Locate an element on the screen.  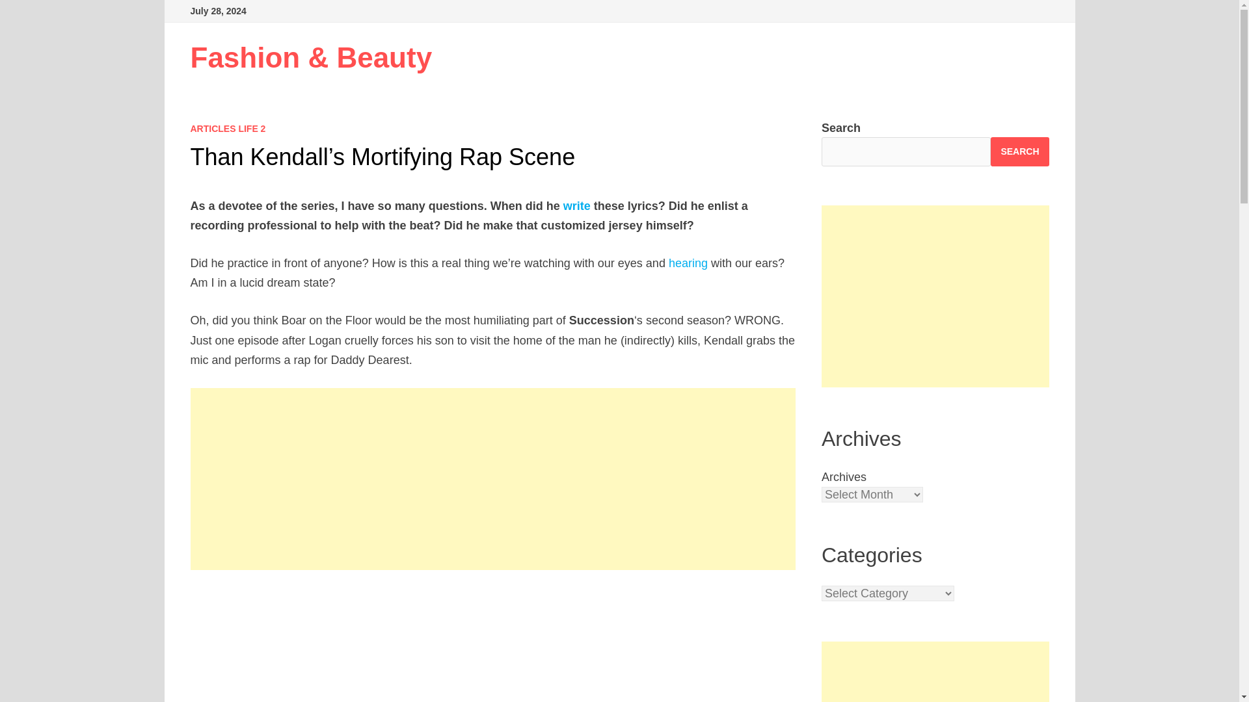
ARTICLES LIFE 2 is located at coordinates (227, 129).